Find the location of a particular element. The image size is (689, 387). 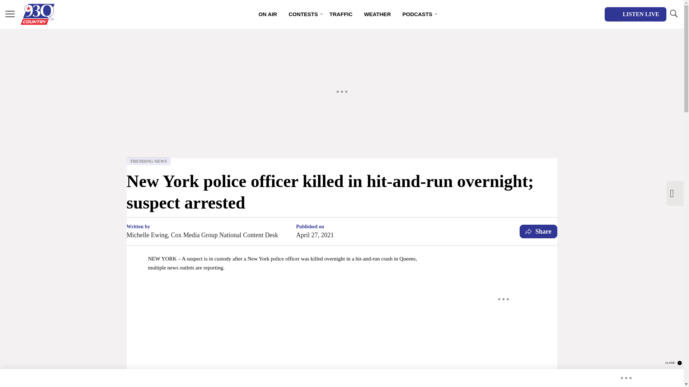

TRAFFIC is located at coordinates (341, 14).